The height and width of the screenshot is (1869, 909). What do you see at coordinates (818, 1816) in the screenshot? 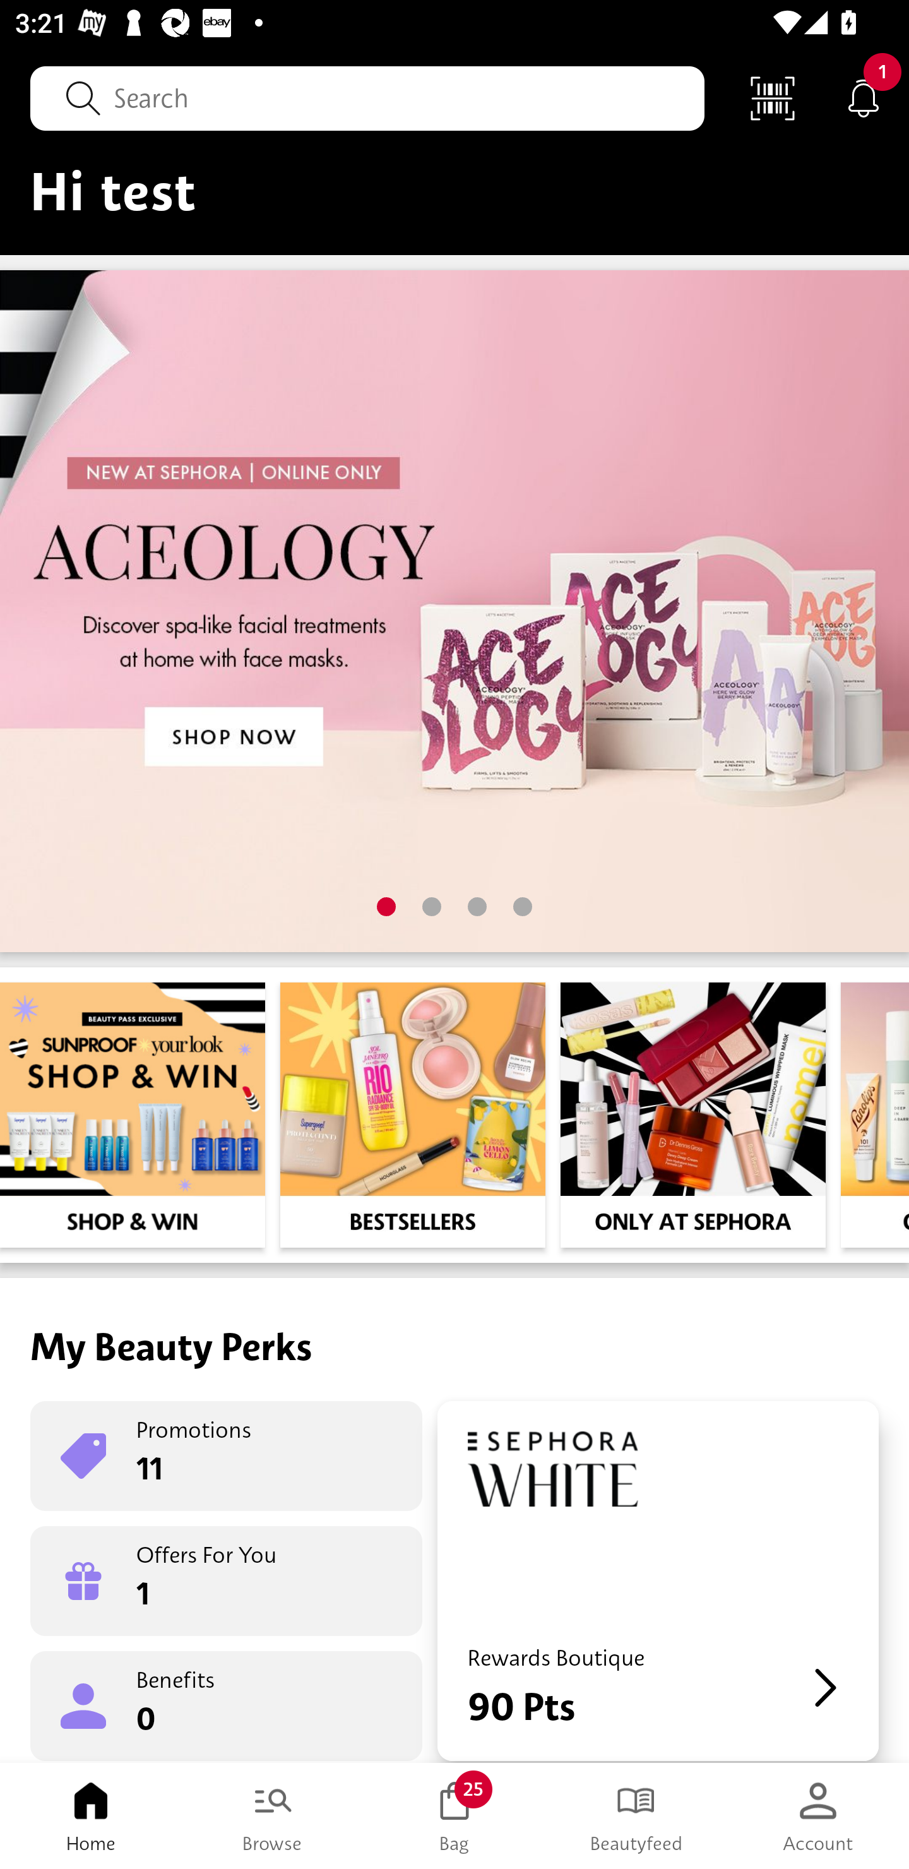
I see `Account` at bounding box center [818, 1816].